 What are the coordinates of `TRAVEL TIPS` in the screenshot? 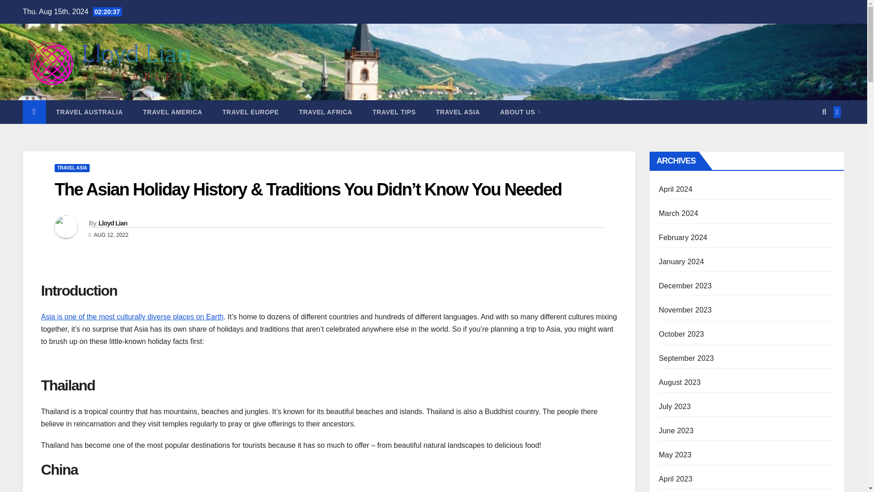 It's located at (394, 112).